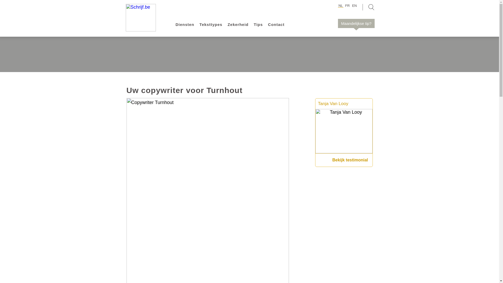 The height and width of the screenshot is (283, 503). Describe the element at coordinates (333, 104) in the screenshot. I see `Tanja Van Looy` at that location.